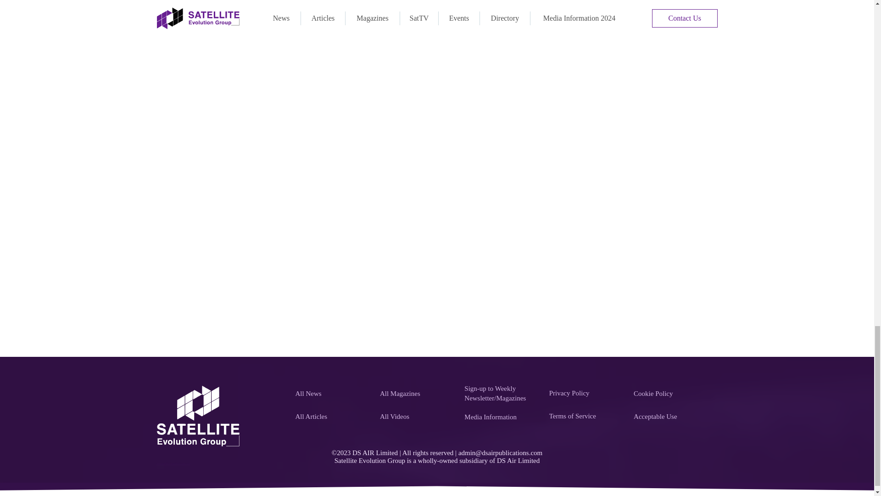 The width and height of the screenshot is (881, 496). I want to click on All News, so click(332, 394).